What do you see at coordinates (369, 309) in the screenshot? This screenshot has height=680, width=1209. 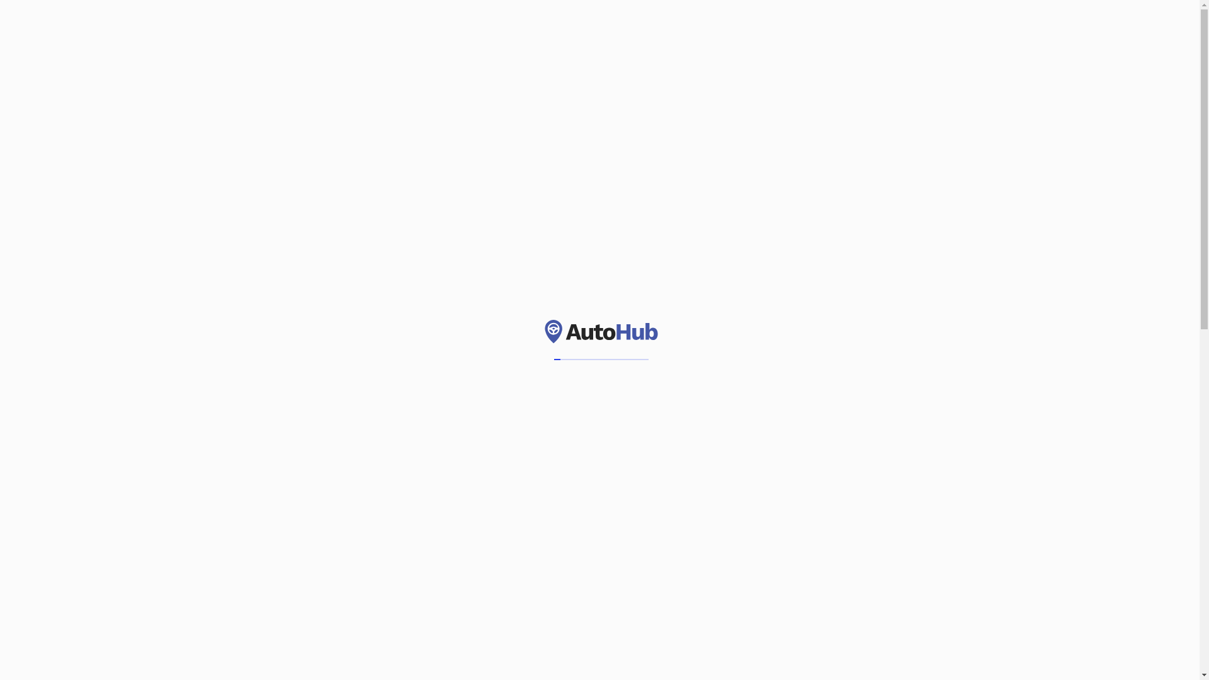 I see `Sell Featured
Red Sedan
55,000$
2018
39,000km
Gasoline` at bounding box center [369, 309].